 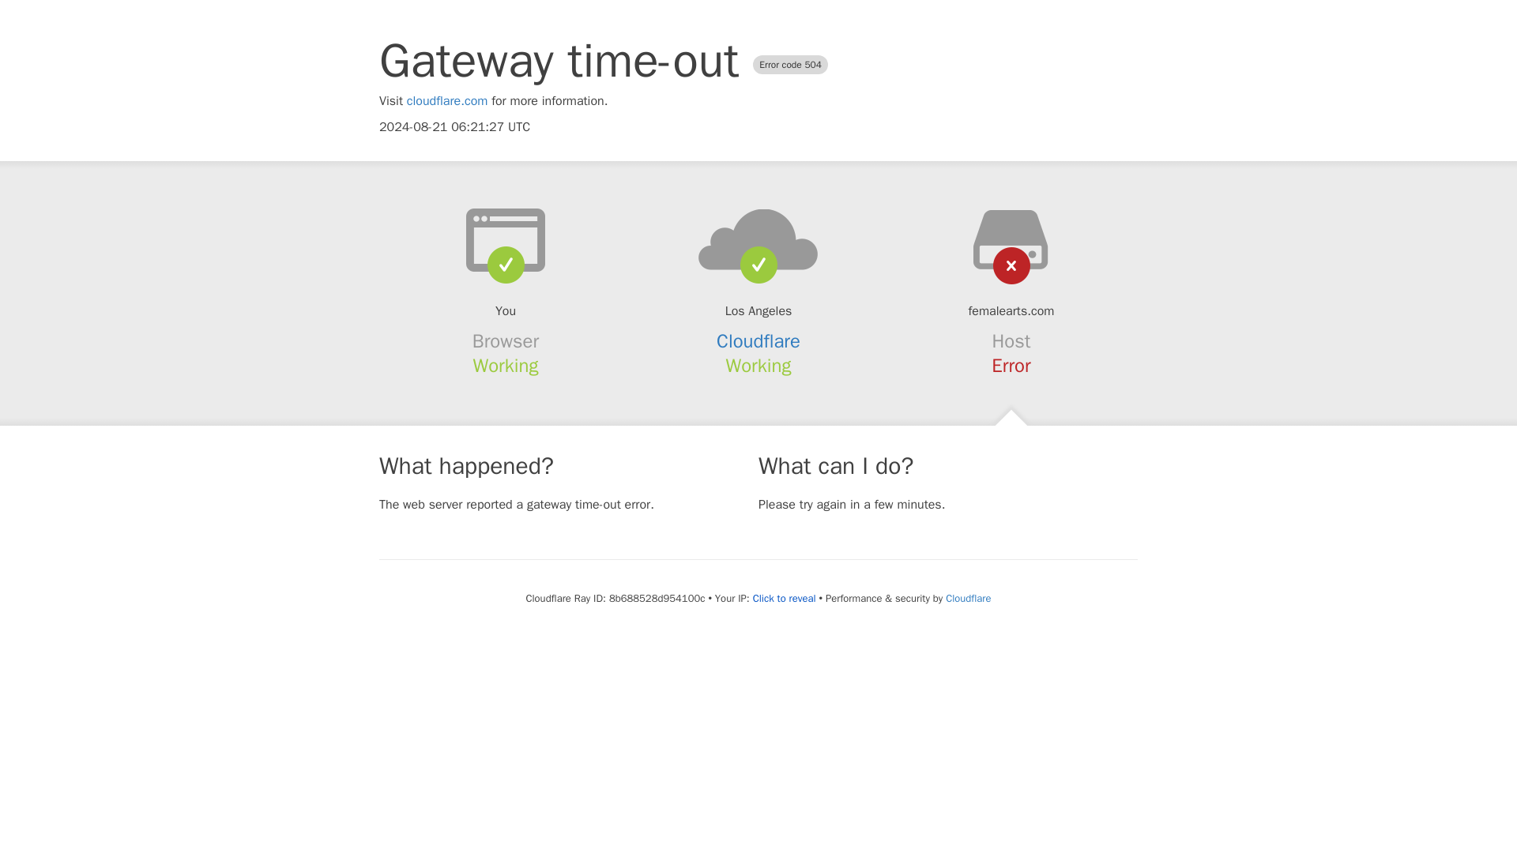 I want to click on Cloudflare, so click(x=758, y=341).